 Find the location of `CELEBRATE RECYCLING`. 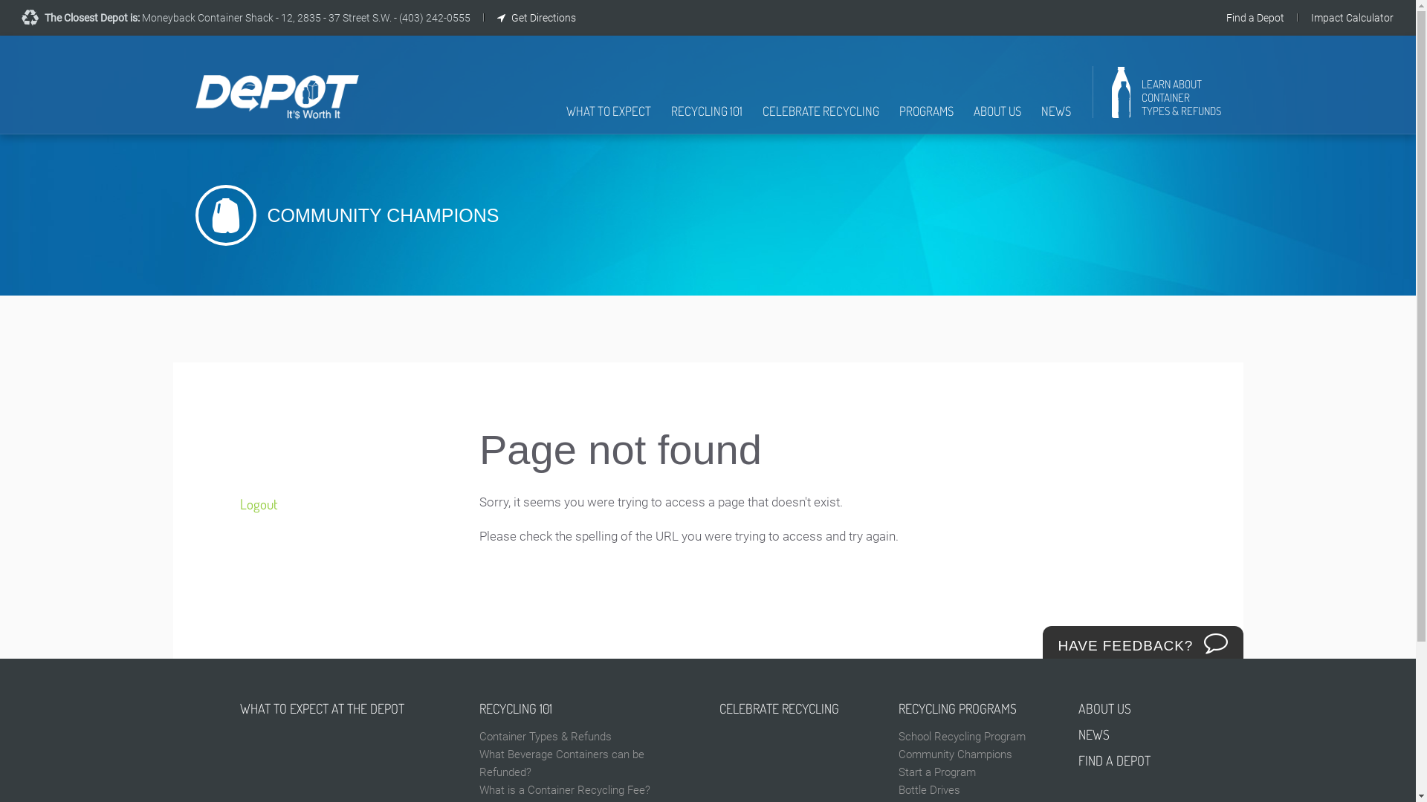

CELEBRATE RECYCLING is located at coordinates (821, 119).